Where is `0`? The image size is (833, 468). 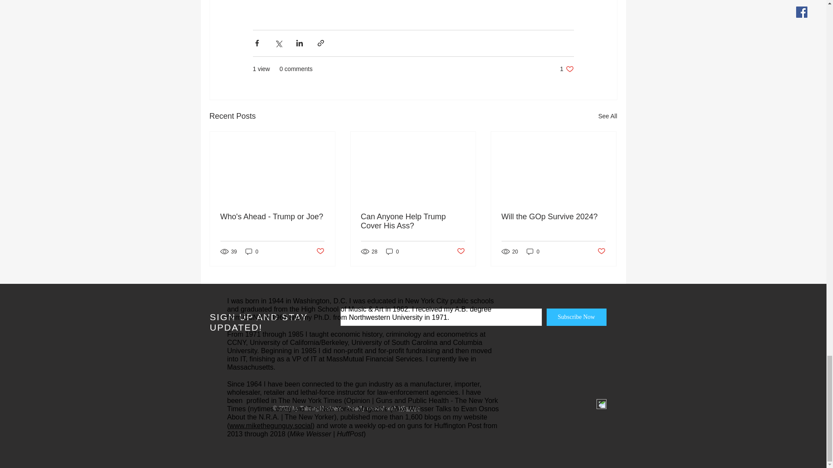 0 is located at coordinates (392, 251).